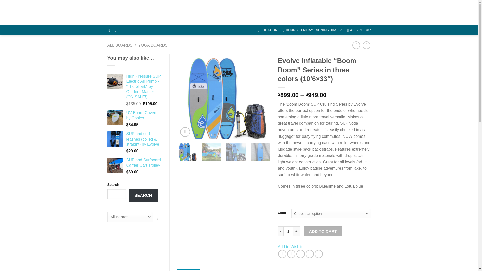 This screenshot has width=482, height=271. What do you see at coordinates (286, 13) in the screenshot?
I see `FIND US` at bounding box center [286, 13].